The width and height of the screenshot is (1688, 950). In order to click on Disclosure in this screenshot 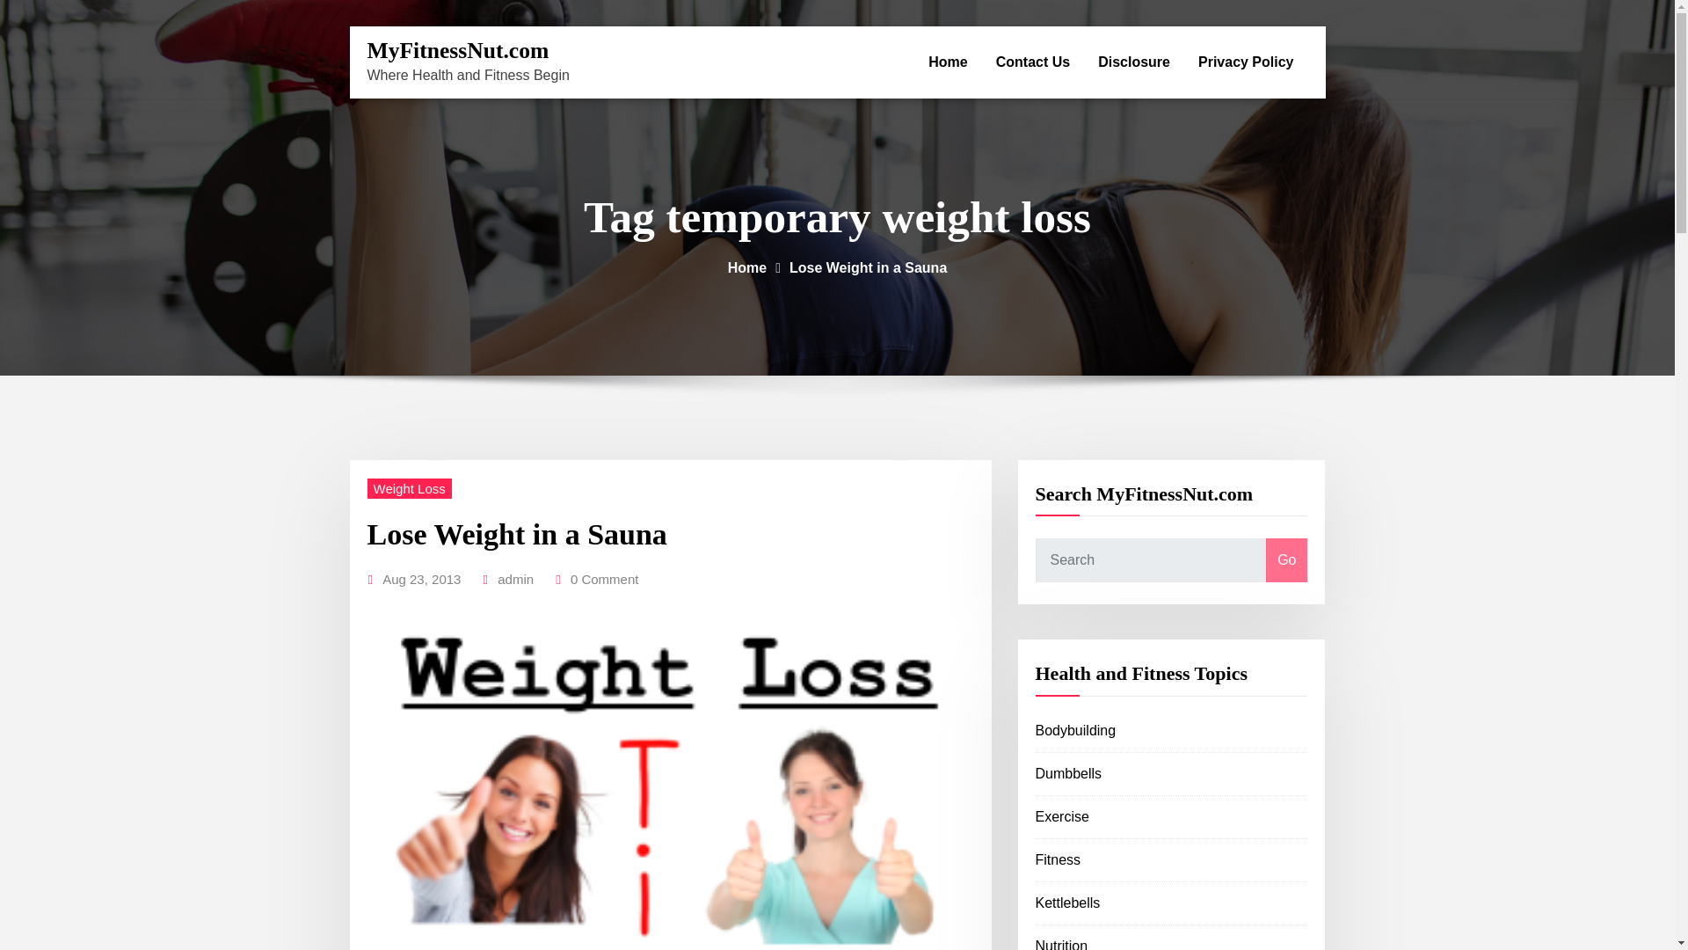, I will do `click(1134, 62)`.